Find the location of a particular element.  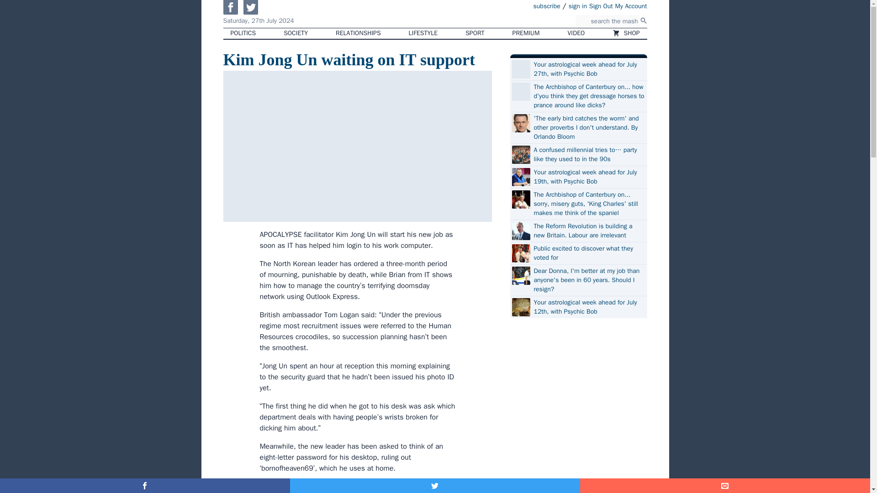

LIFESTYLE is located at coordinates (423, 33).